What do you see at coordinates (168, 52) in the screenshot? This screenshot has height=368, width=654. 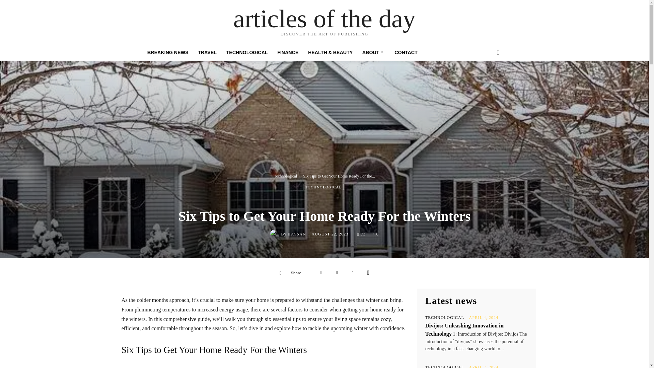 I see `BREAKING NEWS` at bounding box center [168, 52].